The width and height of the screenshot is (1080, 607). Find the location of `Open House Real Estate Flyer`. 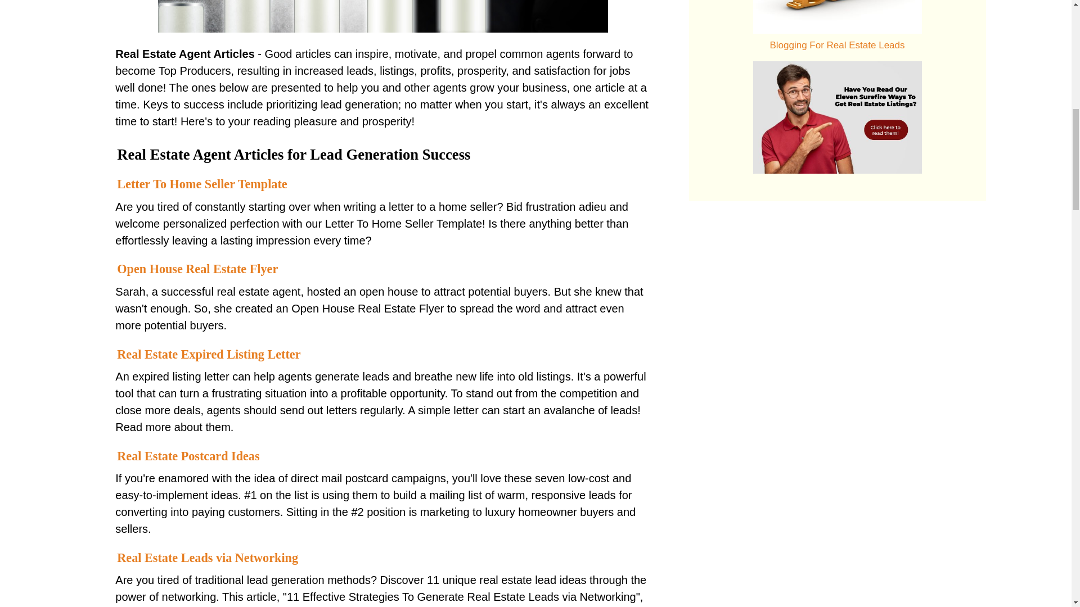

Open House Real Estate Flyer is located at coordinates (197, 269).